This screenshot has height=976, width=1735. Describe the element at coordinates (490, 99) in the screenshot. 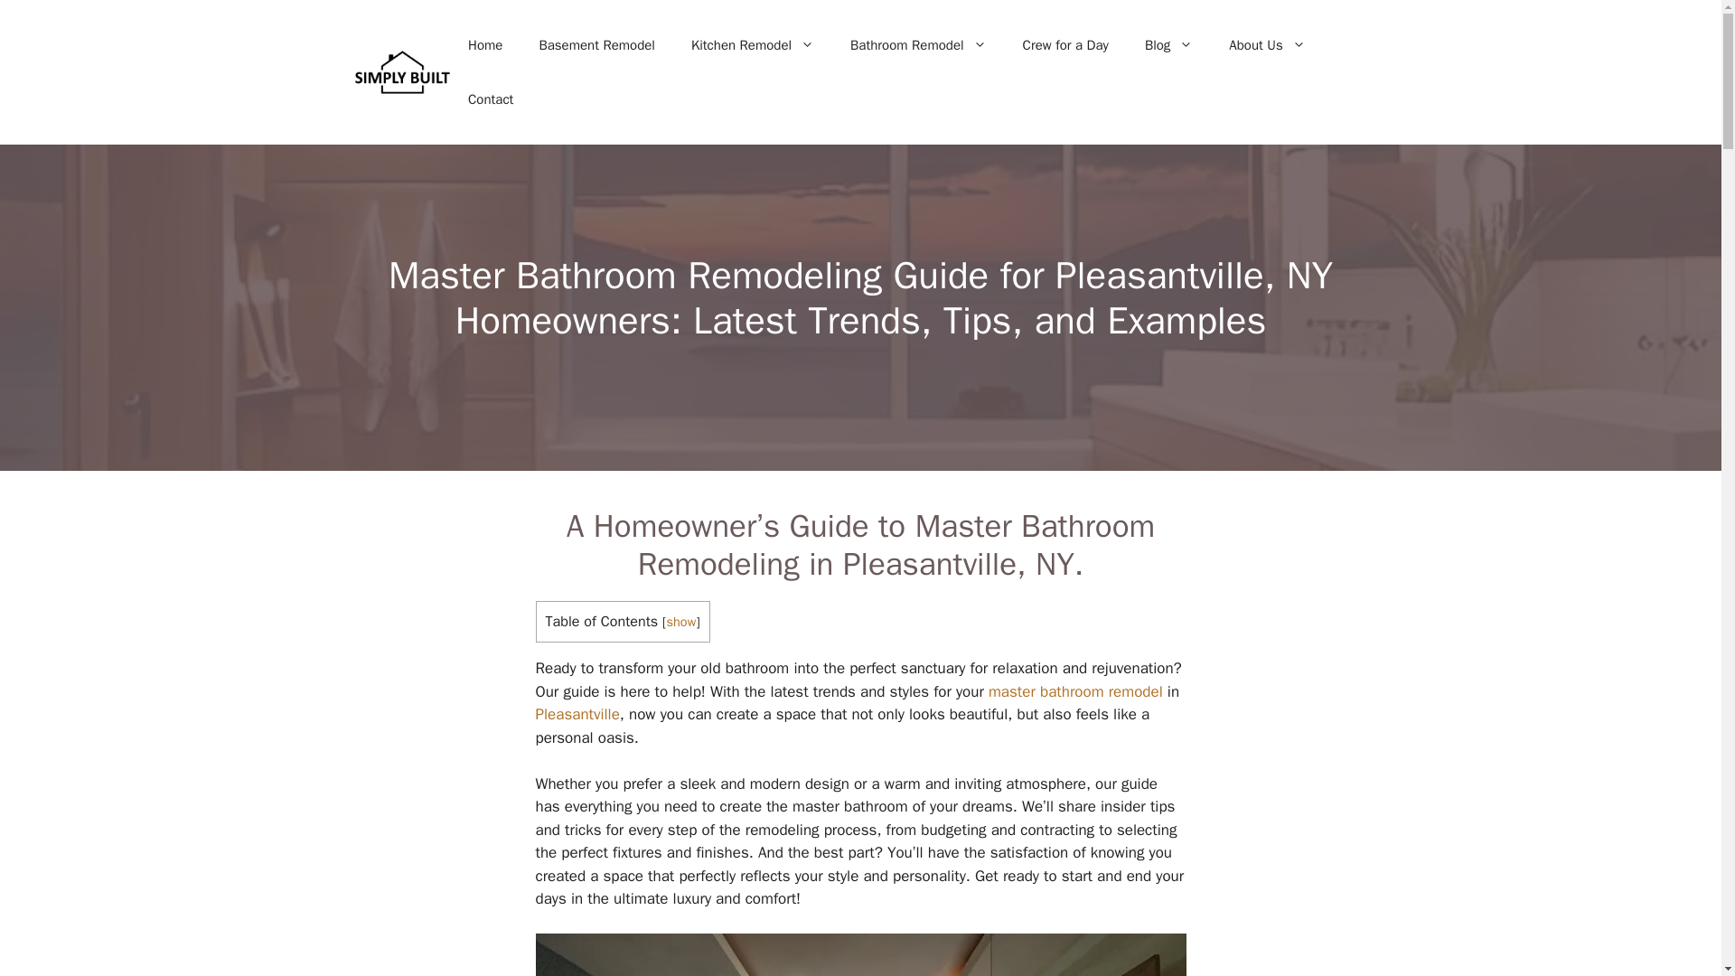

I see `Contact` at that location.